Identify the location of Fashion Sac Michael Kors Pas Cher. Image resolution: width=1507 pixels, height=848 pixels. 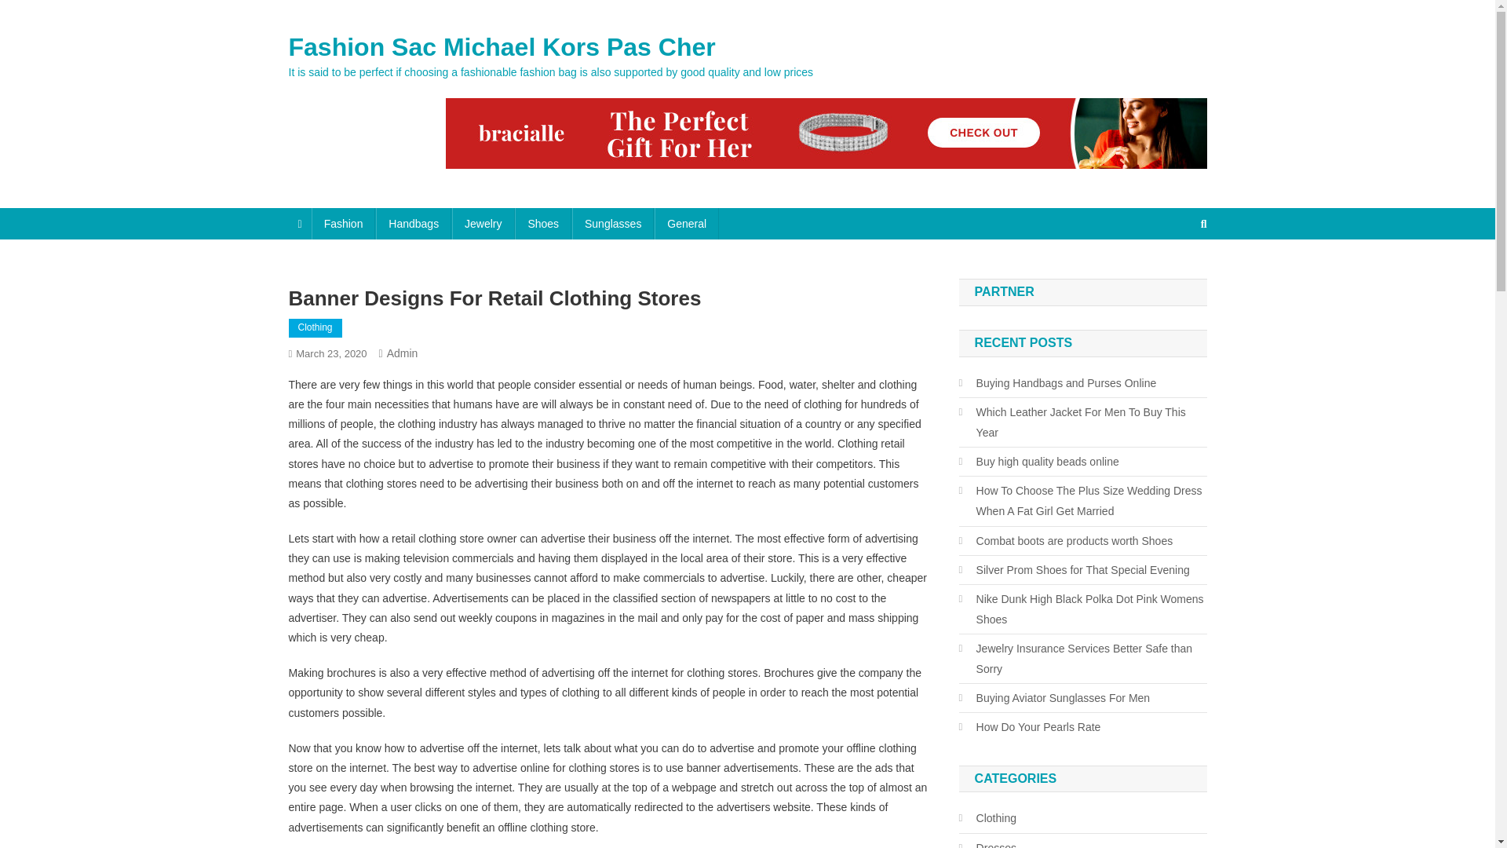
(502, 47).